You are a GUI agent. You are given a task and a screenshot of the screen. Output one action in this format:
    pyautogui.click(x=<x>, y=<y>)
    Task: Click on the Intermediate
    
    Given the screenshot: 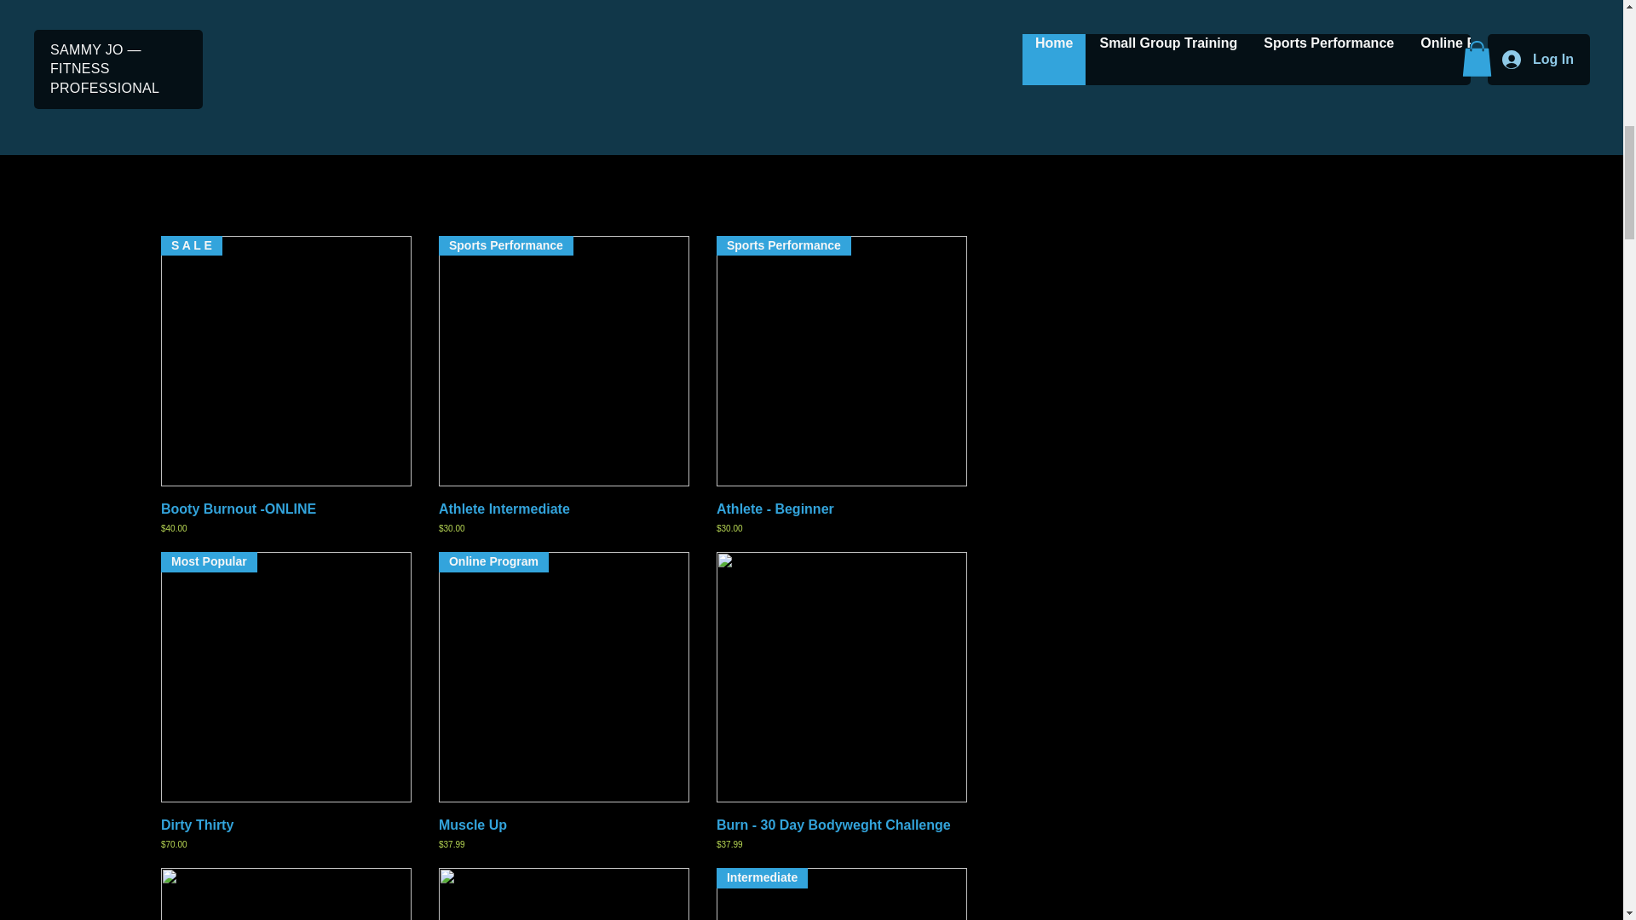 What is the action you would take?
    pyautogui.click(x=841, y=894)
    